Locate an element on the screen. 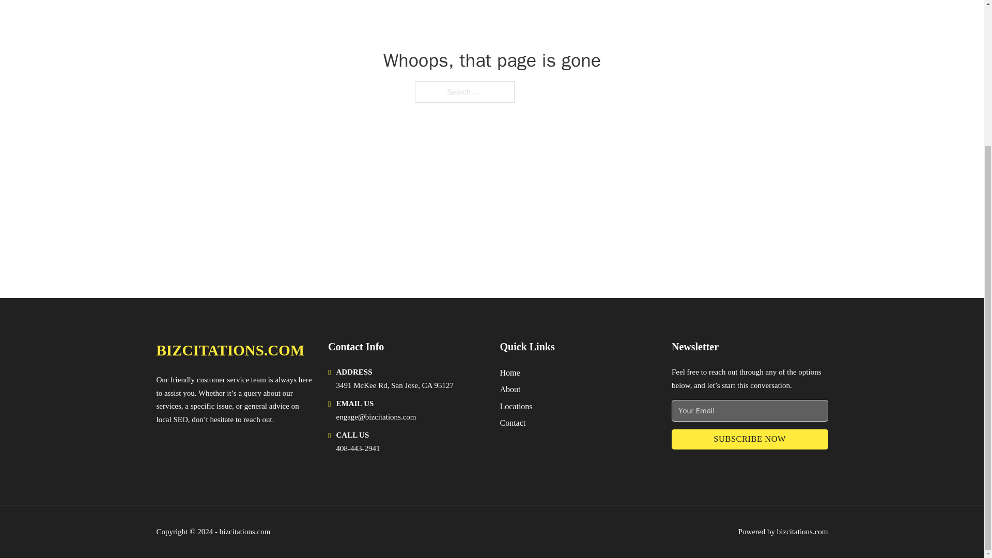  BIZCITATIONS.COM is located at coordinates (230, 350).